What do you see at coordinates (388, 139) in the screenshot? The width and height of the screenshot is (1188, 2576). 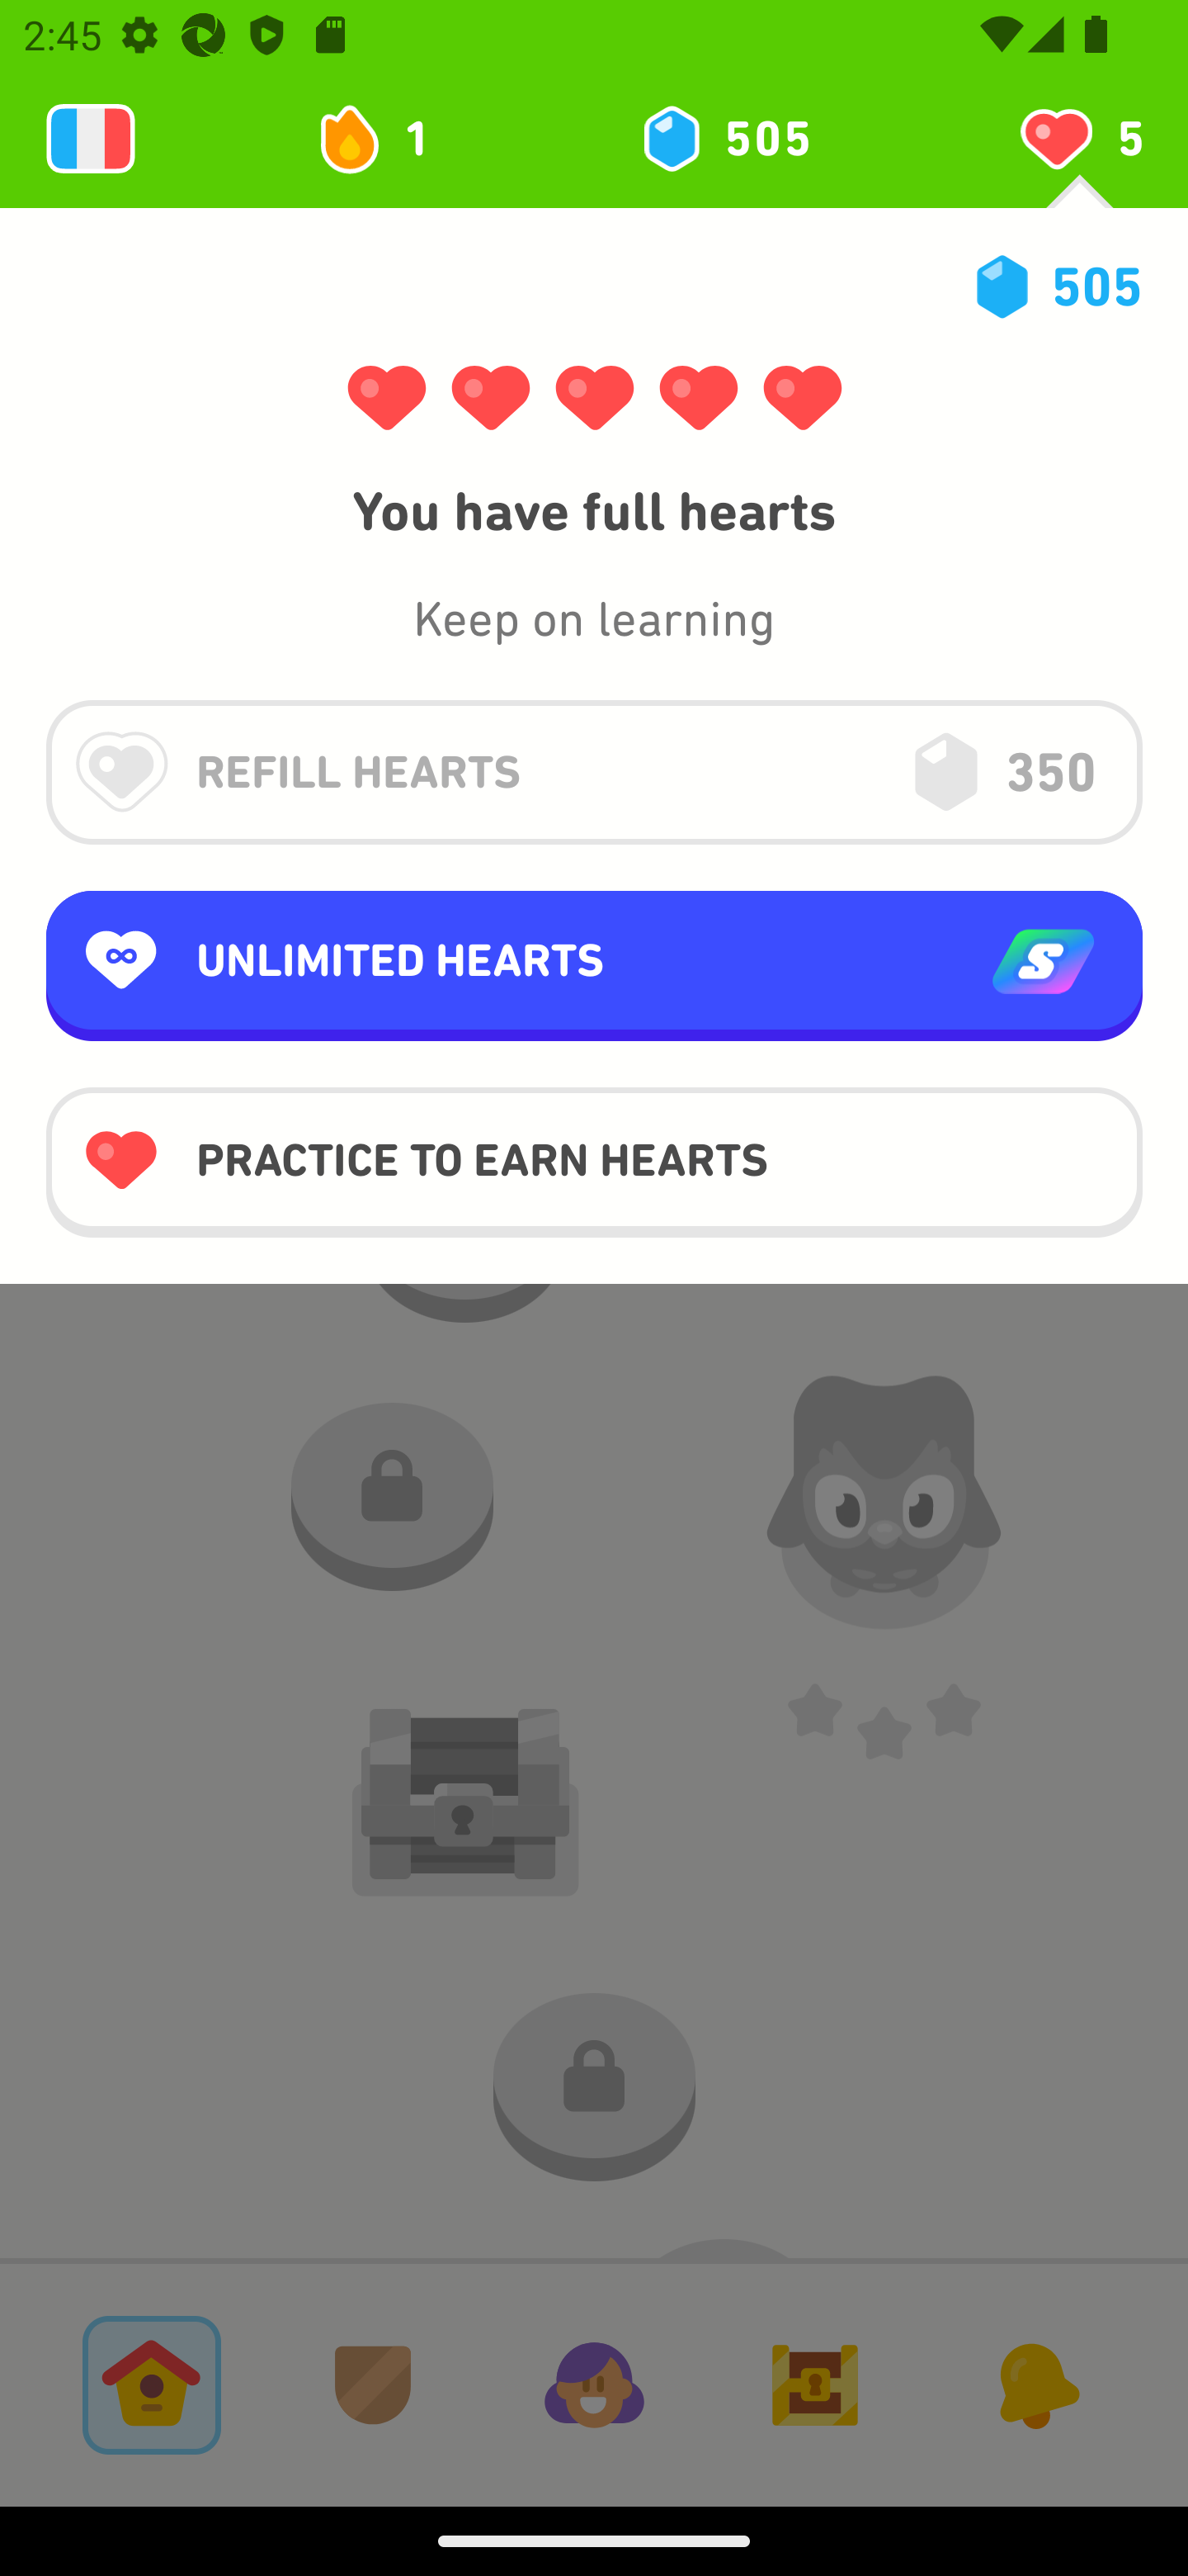 I see `1 day streak 1` at bounding box center [388, 139].